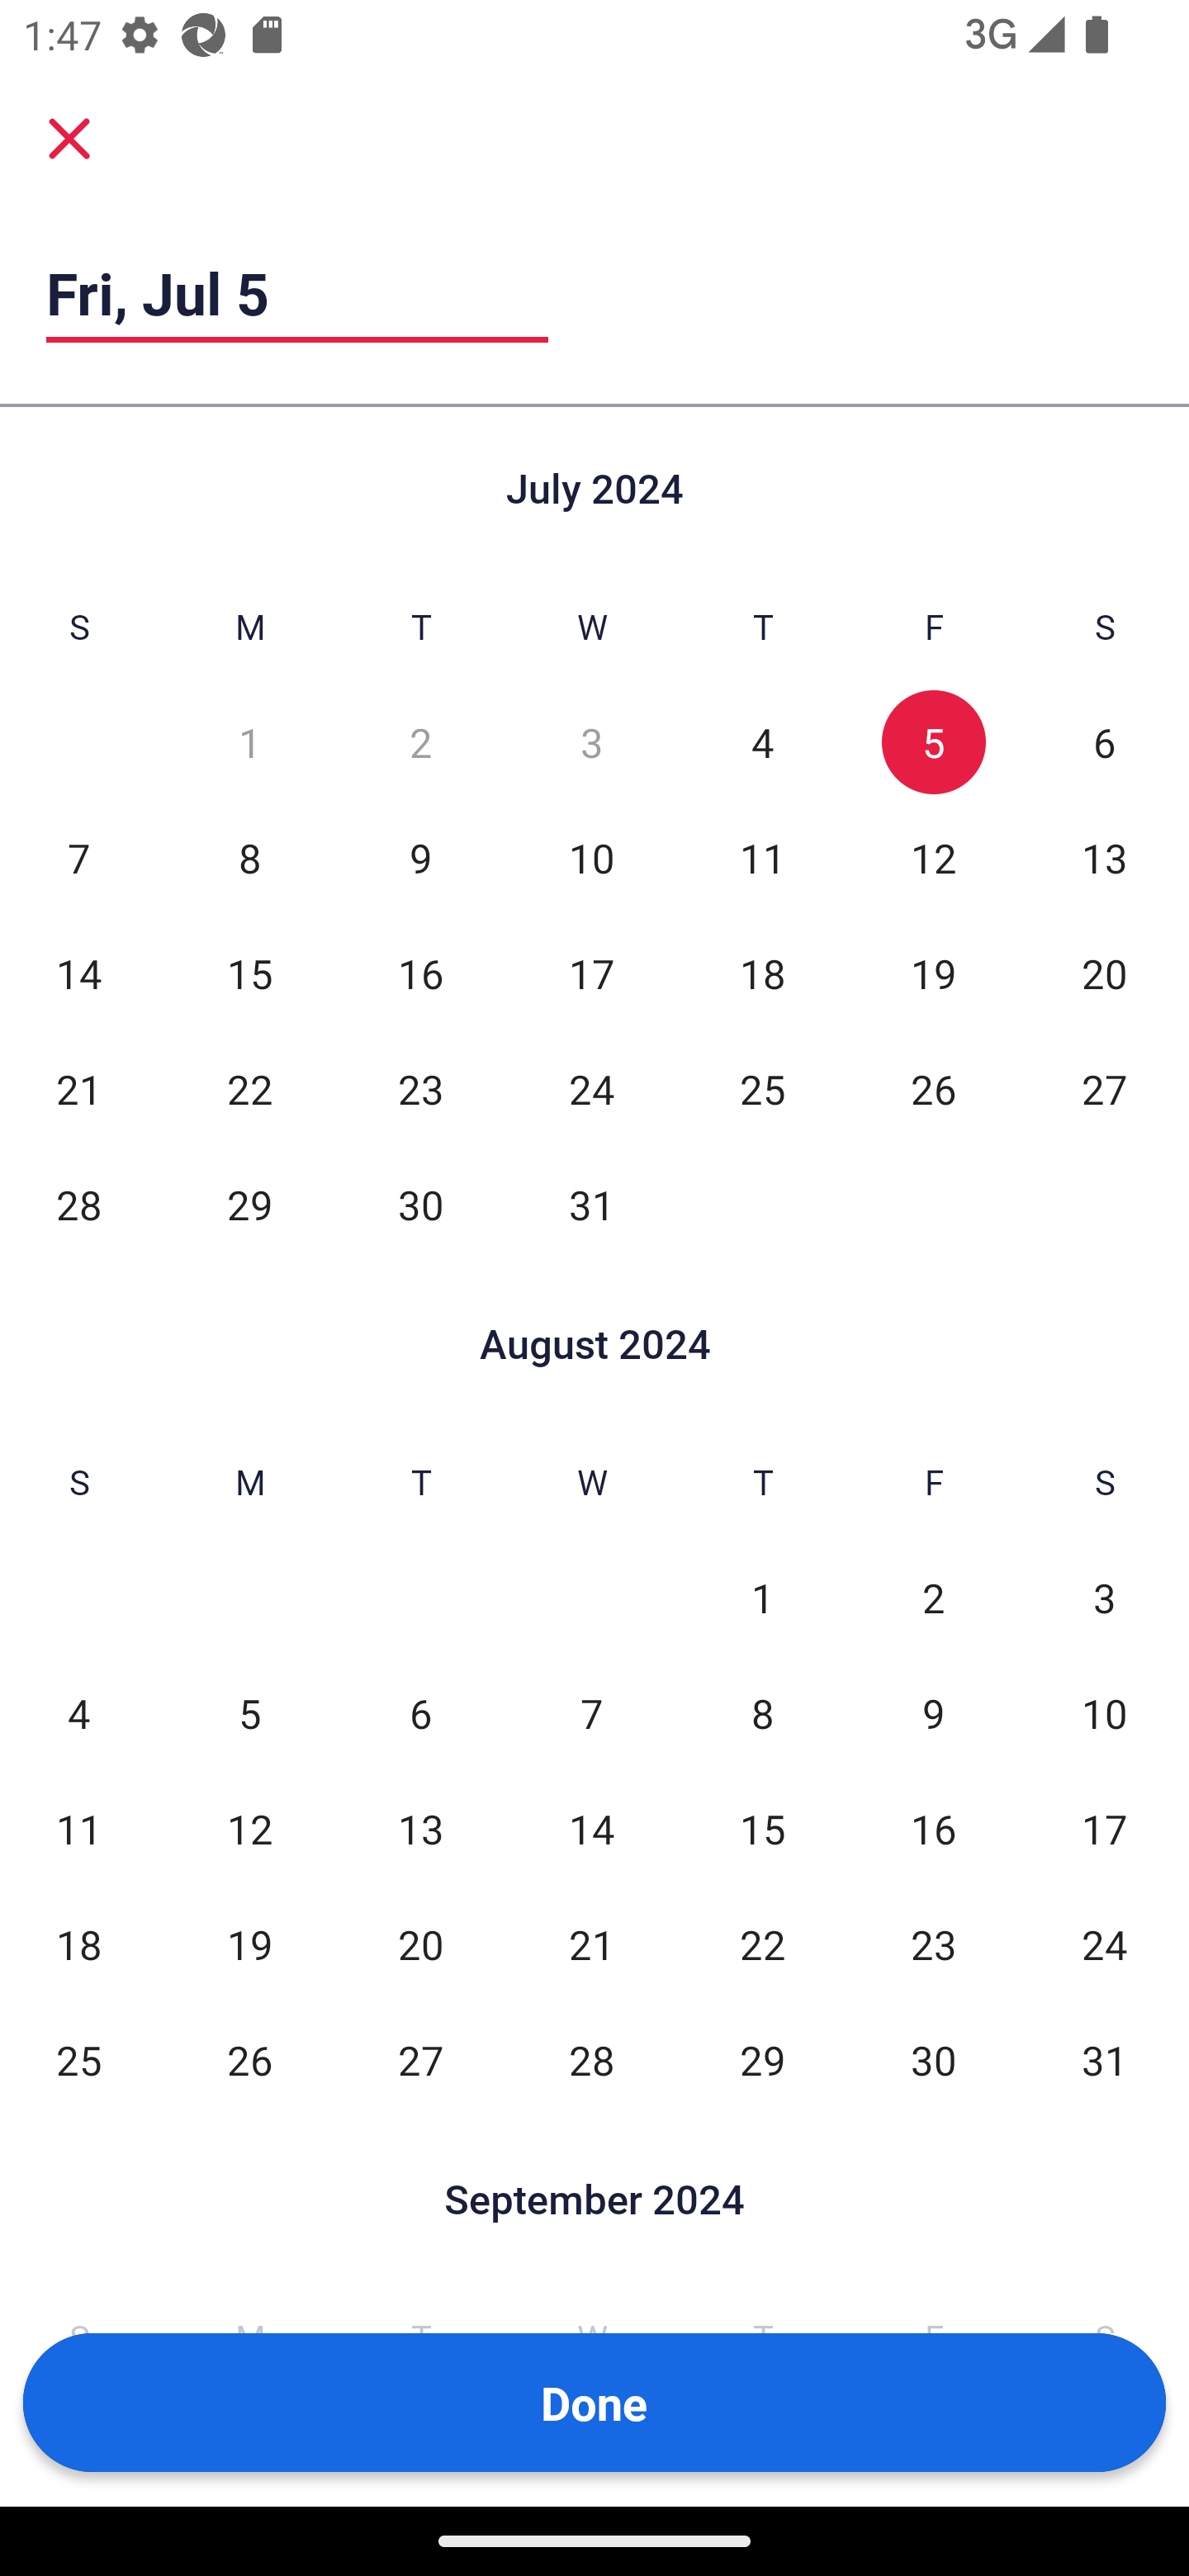 This screenshot has height=2576, width=1189. I want to click on 15 Mon, Jul 15, Not Selected, so click(249, 973).